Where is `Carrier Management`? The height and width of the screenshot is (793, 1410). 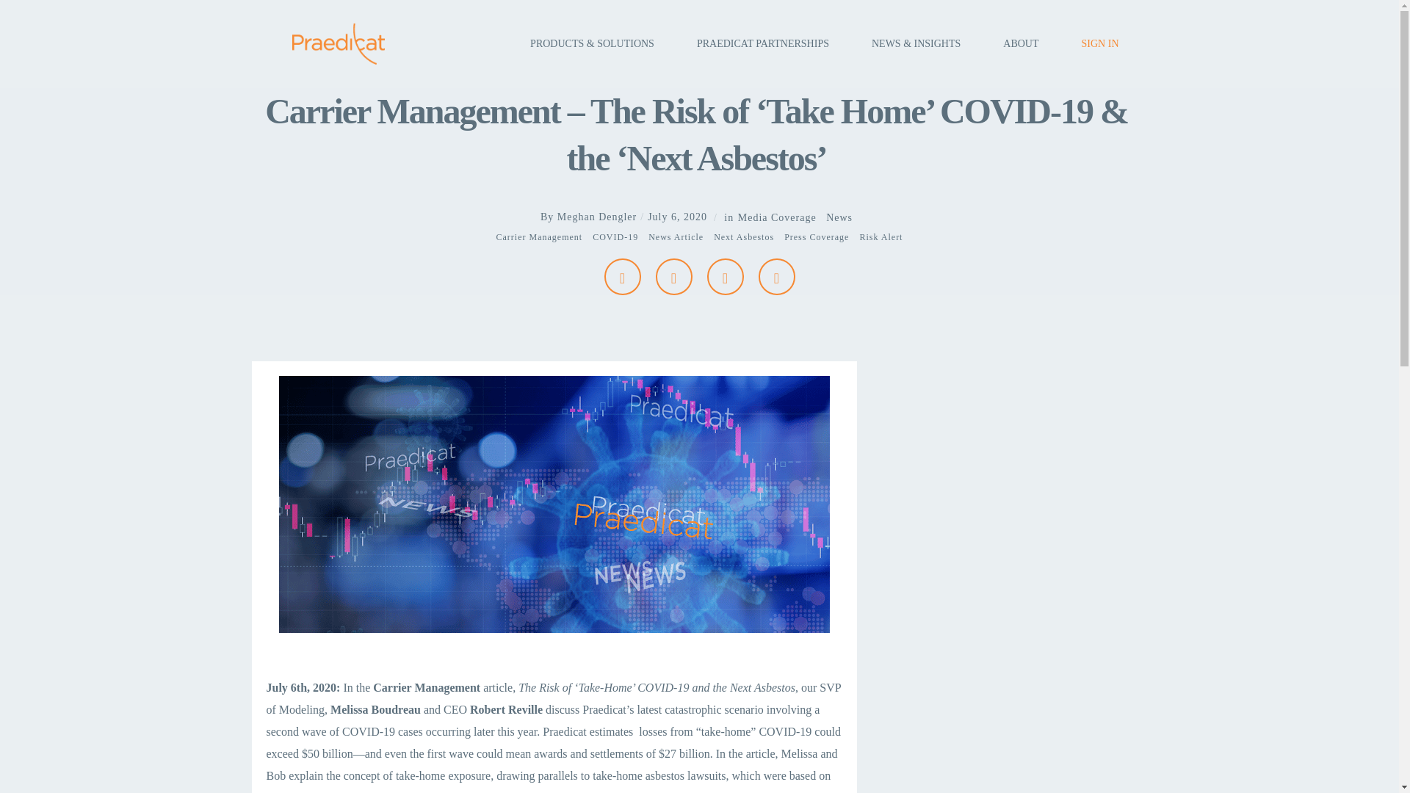
Carrier Management is located at coordinates (539, 238).